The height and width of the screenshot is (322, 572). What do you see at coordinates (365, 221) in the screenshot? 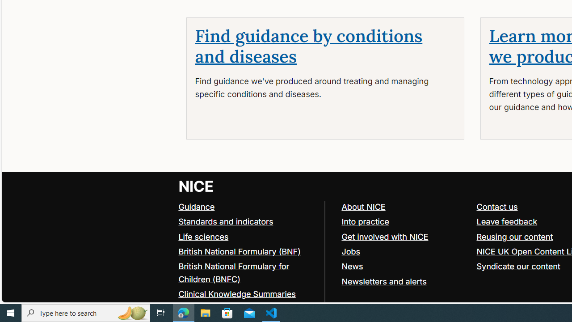
I see `Into practice` at bounding box center [365, 221].